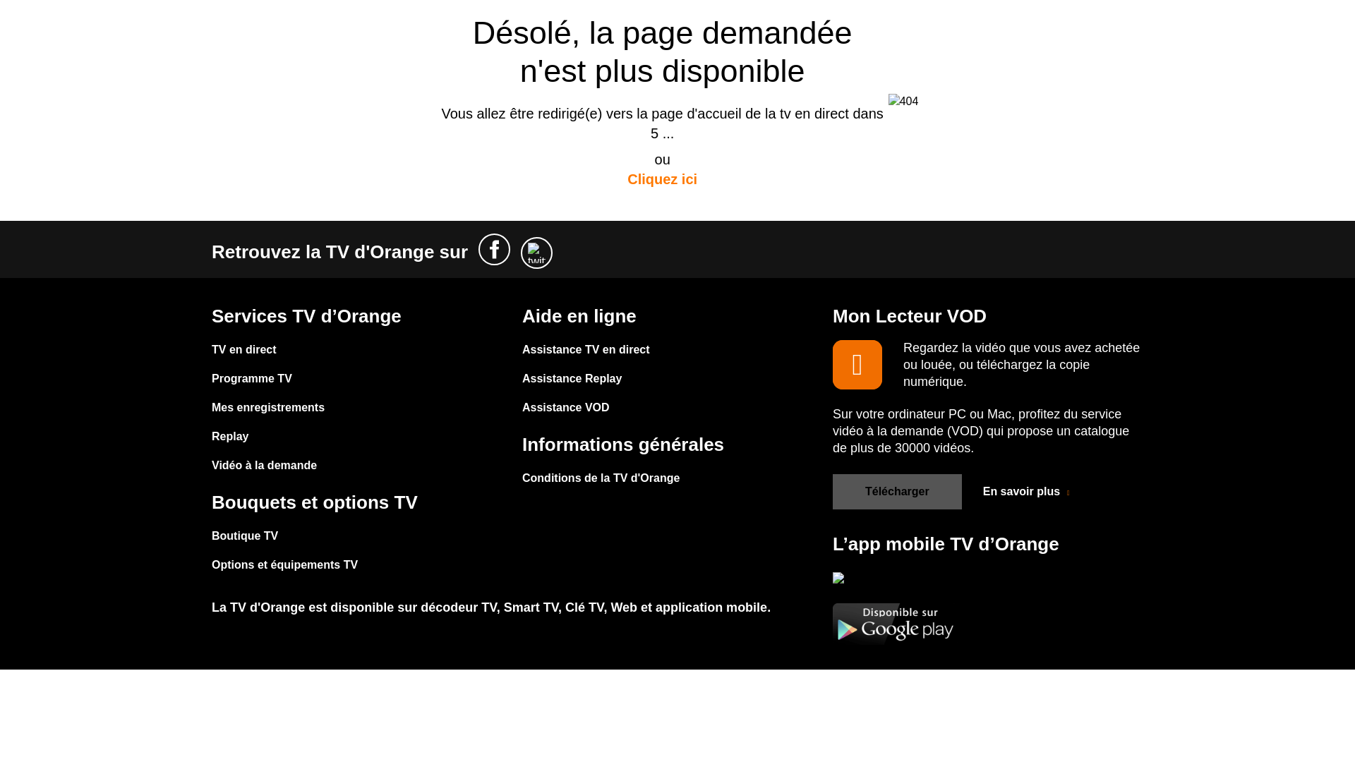 This screenshot has height=762, width=1355. Describe the element at coordinates (586, 347) in the screenshot. I see `Assistance TV en direct` at that location.